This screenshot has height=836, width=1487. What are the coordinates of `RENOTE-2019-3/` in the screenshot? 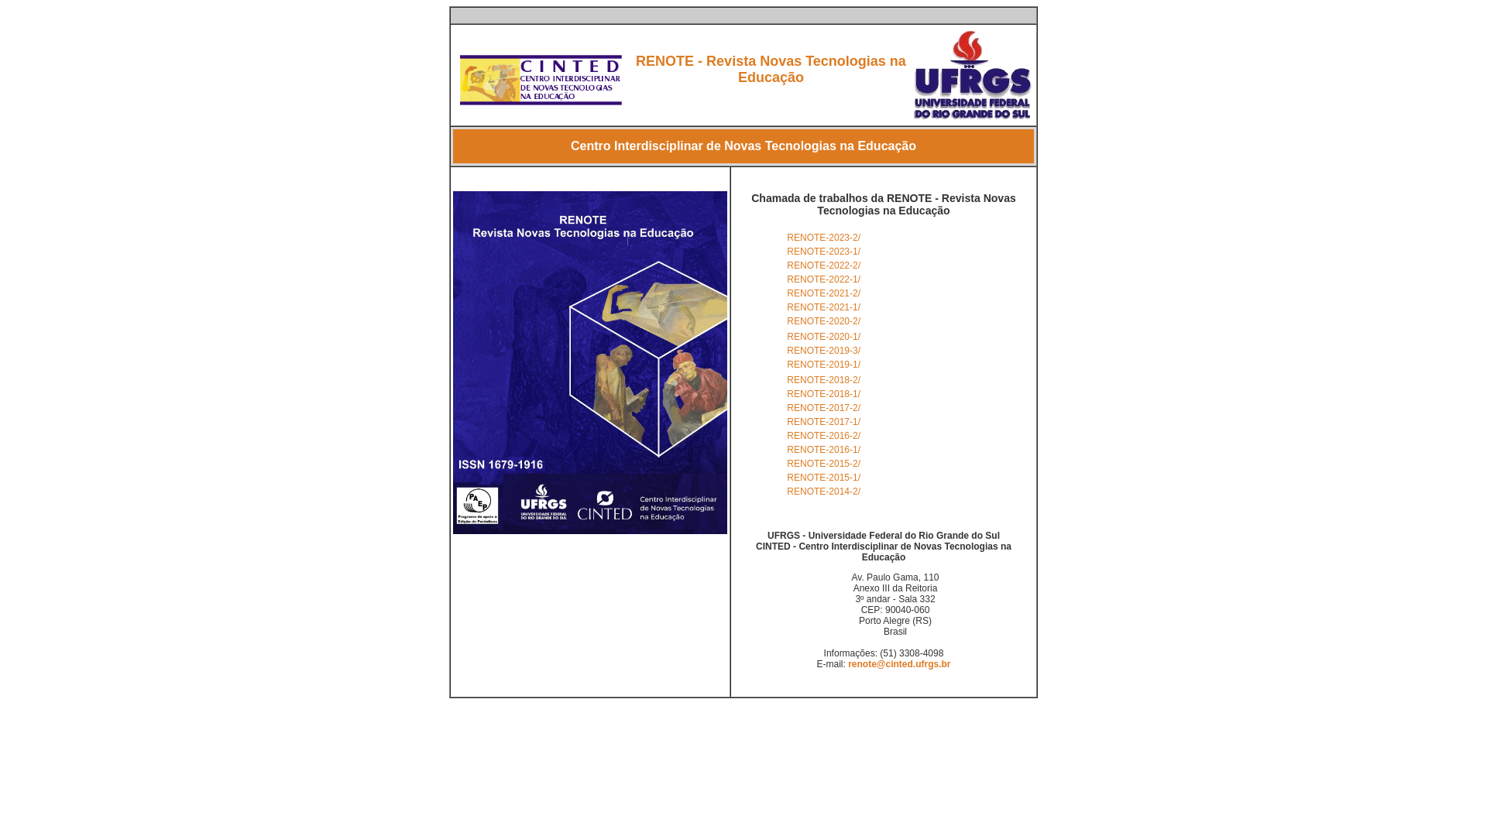 It's located at (824, 351).